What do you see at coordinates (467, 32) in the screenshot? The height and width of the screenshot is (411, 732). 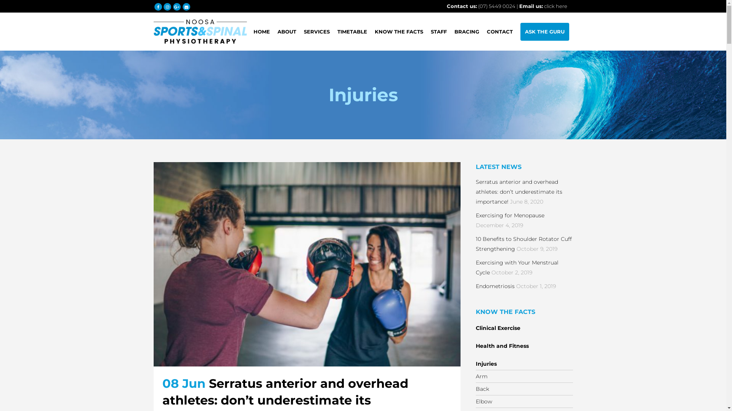 I see `BRACING` at bounding box center [467, 32].